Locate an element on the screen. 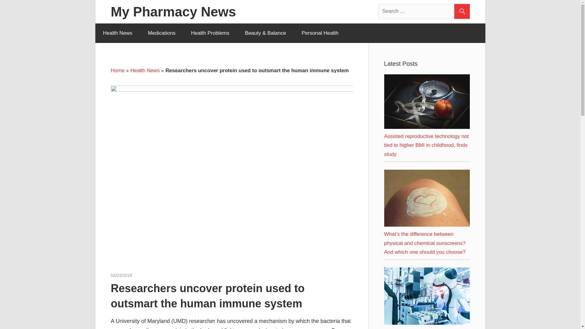 This screenshot has height=329, width=585. My Pharmacy News is located at coordinates (174, 12).